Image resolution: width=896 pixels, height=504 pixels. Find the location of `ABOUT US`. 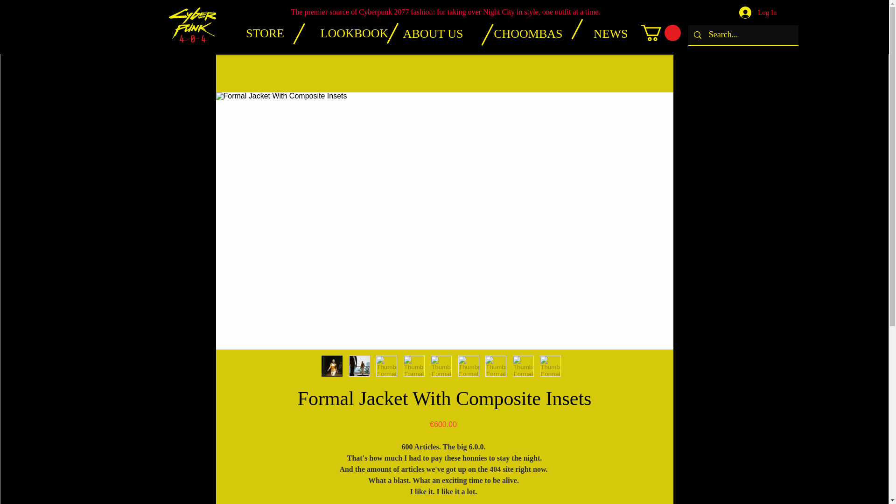

ABOUT US is located at coordinates (424, 34).